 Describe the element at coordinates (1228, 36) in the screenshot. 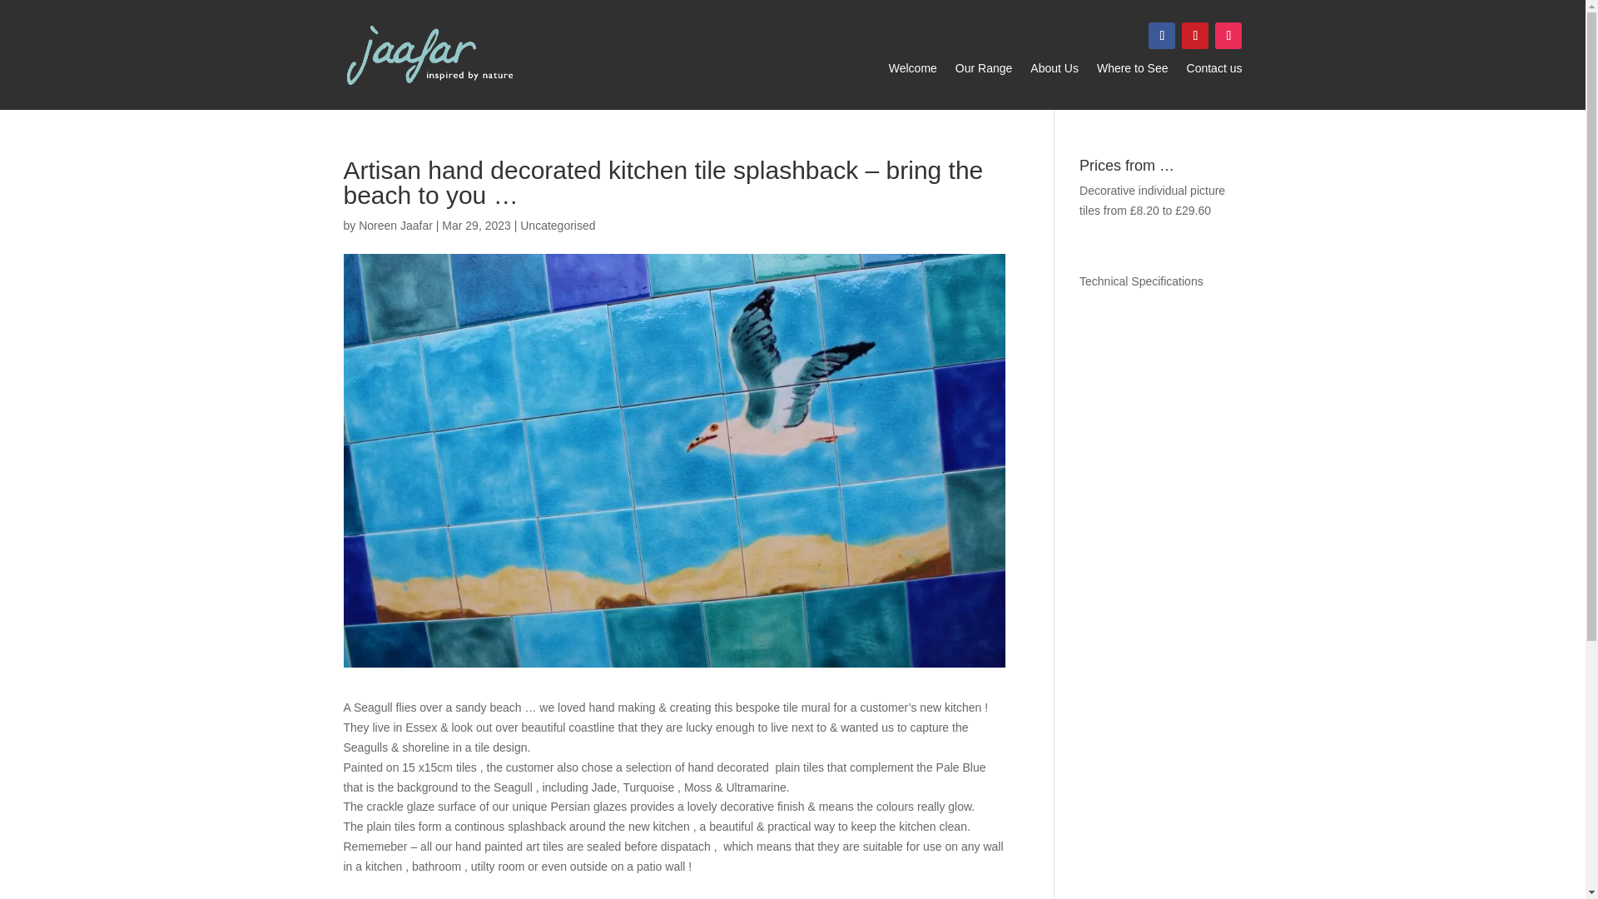

I see `Follow on Instagram` at that location.